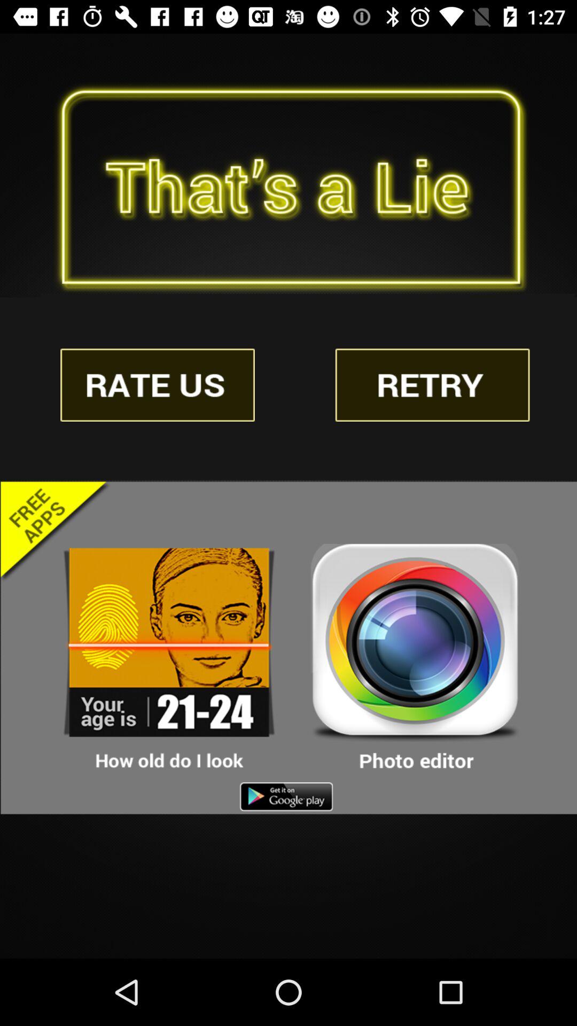 The image size is (577, 1026). I want to click on refresh content, so click(432, 385).